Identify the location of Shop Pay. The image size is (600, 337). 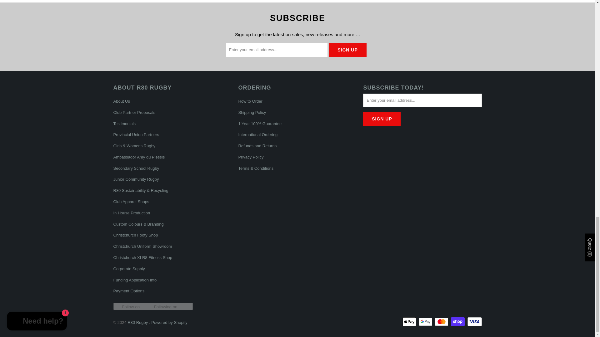
(458, 322).